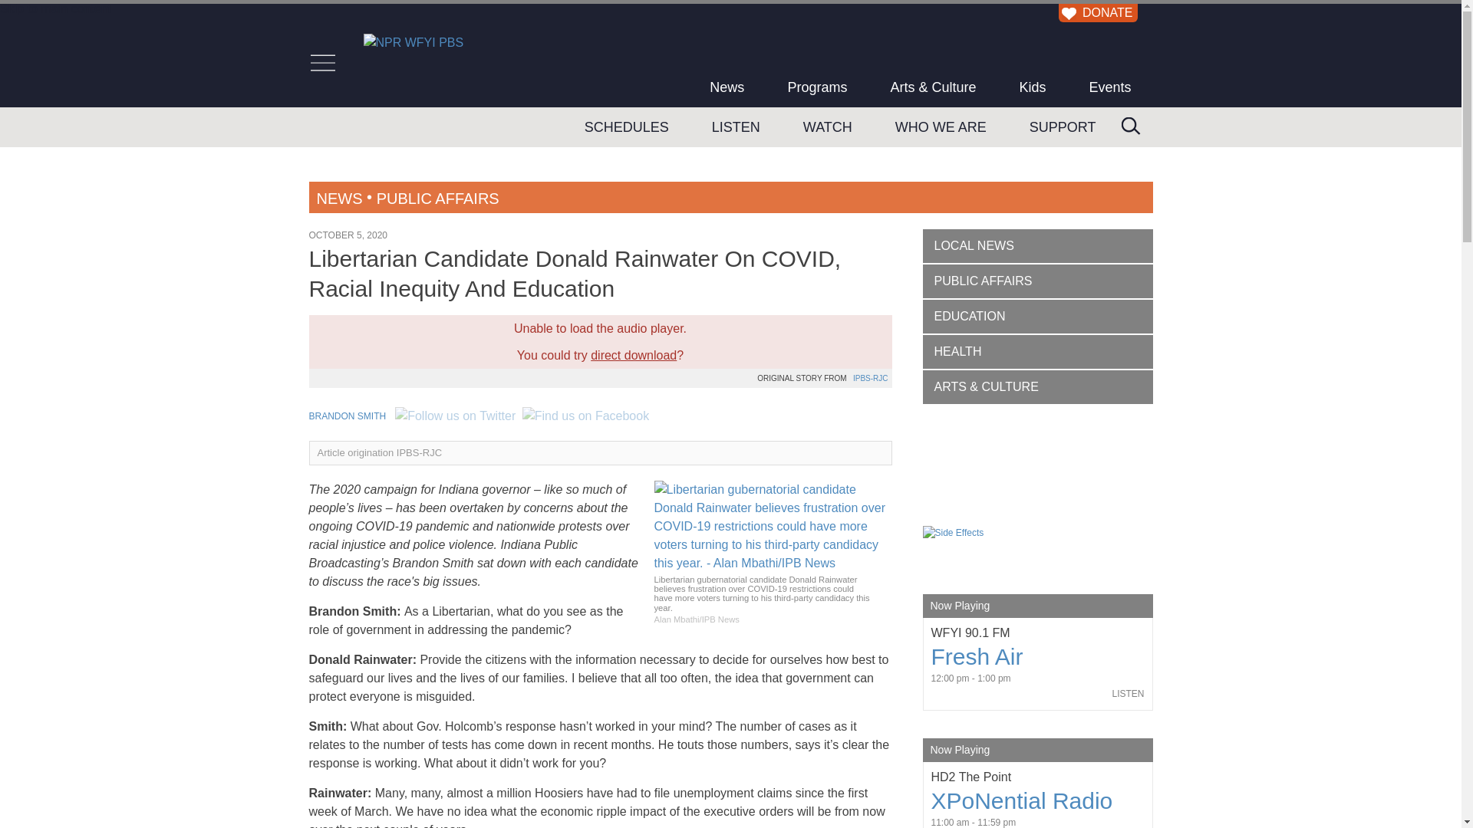 Image resolution: width=1473 pixels, height=828 pixels. What do you see at coordinates (817, 87) in the screenshot?
I see `Programs` at bounding box center [817, 87].